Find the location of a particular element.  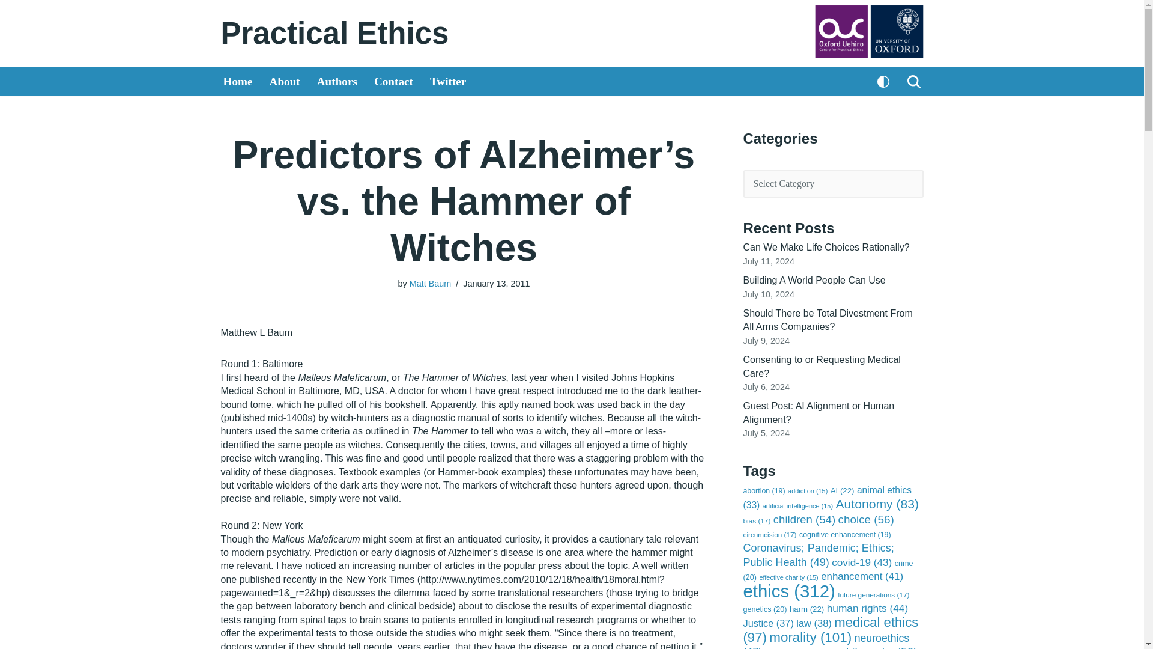

Practical Ethics is located at coordinates (335, 33).